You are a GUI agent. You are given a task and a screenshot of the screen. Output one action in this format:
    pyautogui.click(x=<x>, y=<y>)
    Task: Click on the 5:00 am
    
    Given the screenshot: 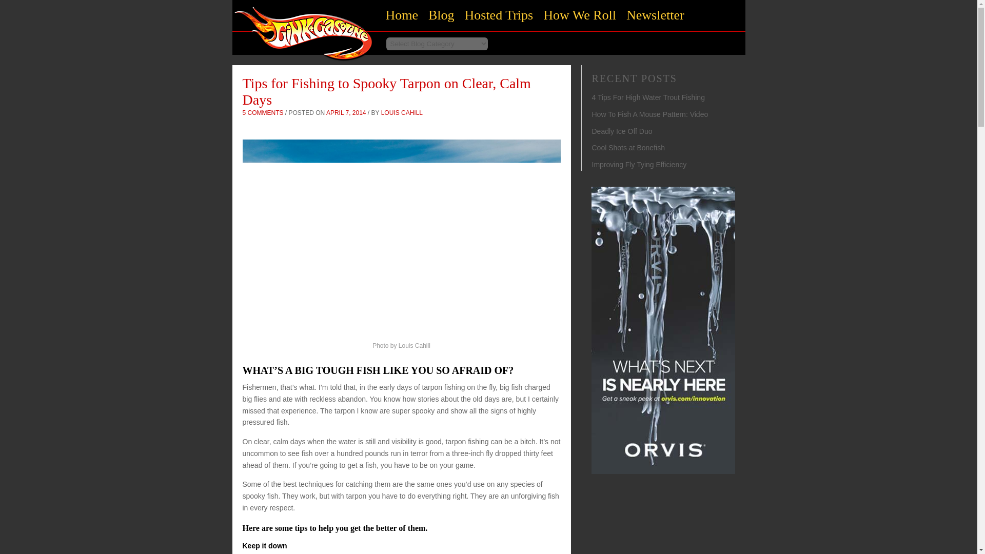 What is the action you would take?
    pyautogui.click(x=346, y=112)
    